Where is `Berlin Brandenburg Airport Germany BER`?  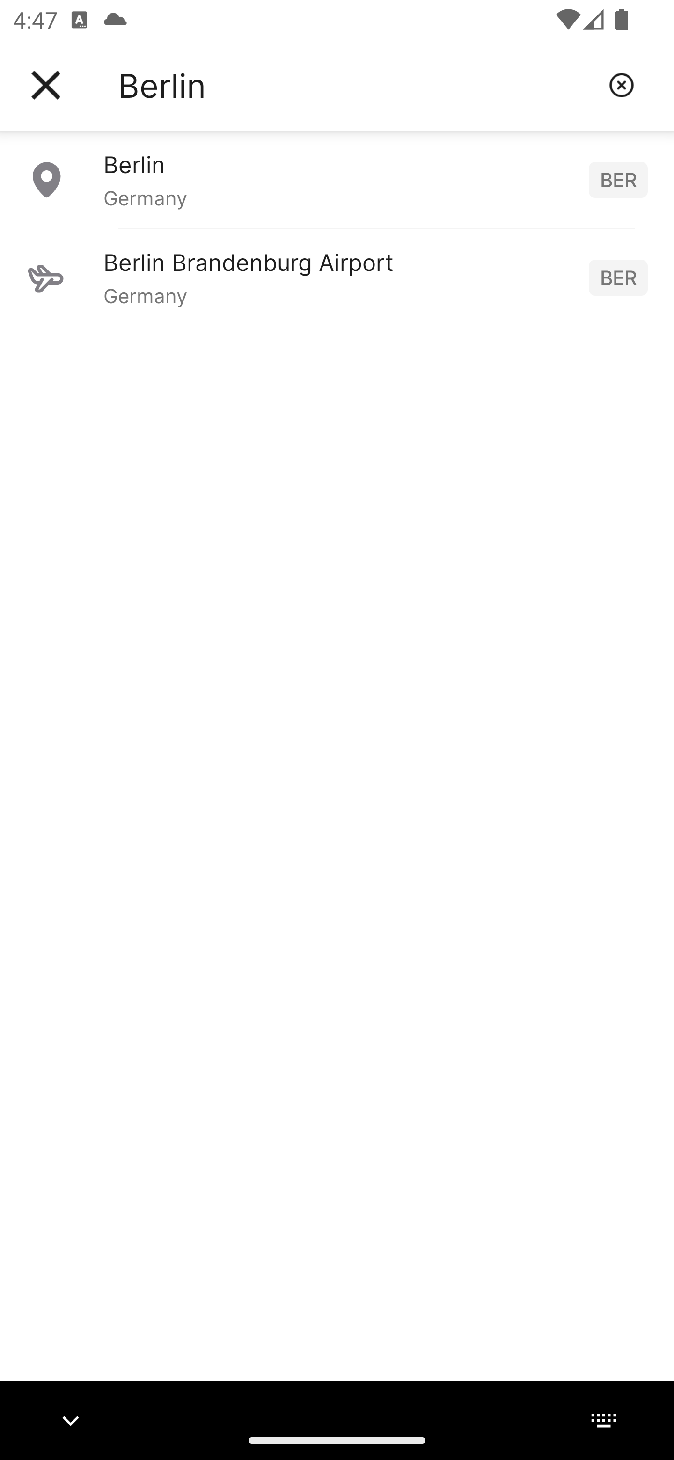 Berlin Brandenburg Airport Germany BER is located at coordinates (337, 277).